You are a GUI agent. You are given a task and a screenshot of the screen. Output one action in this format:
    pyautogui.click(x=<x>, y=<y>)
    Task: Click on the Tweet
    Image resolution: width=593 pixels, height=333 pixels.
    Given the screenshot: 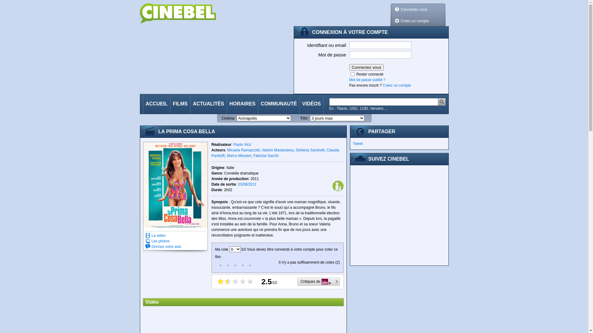 What is the action you would take?
    pyautogui.click(x=358, y=144)
    